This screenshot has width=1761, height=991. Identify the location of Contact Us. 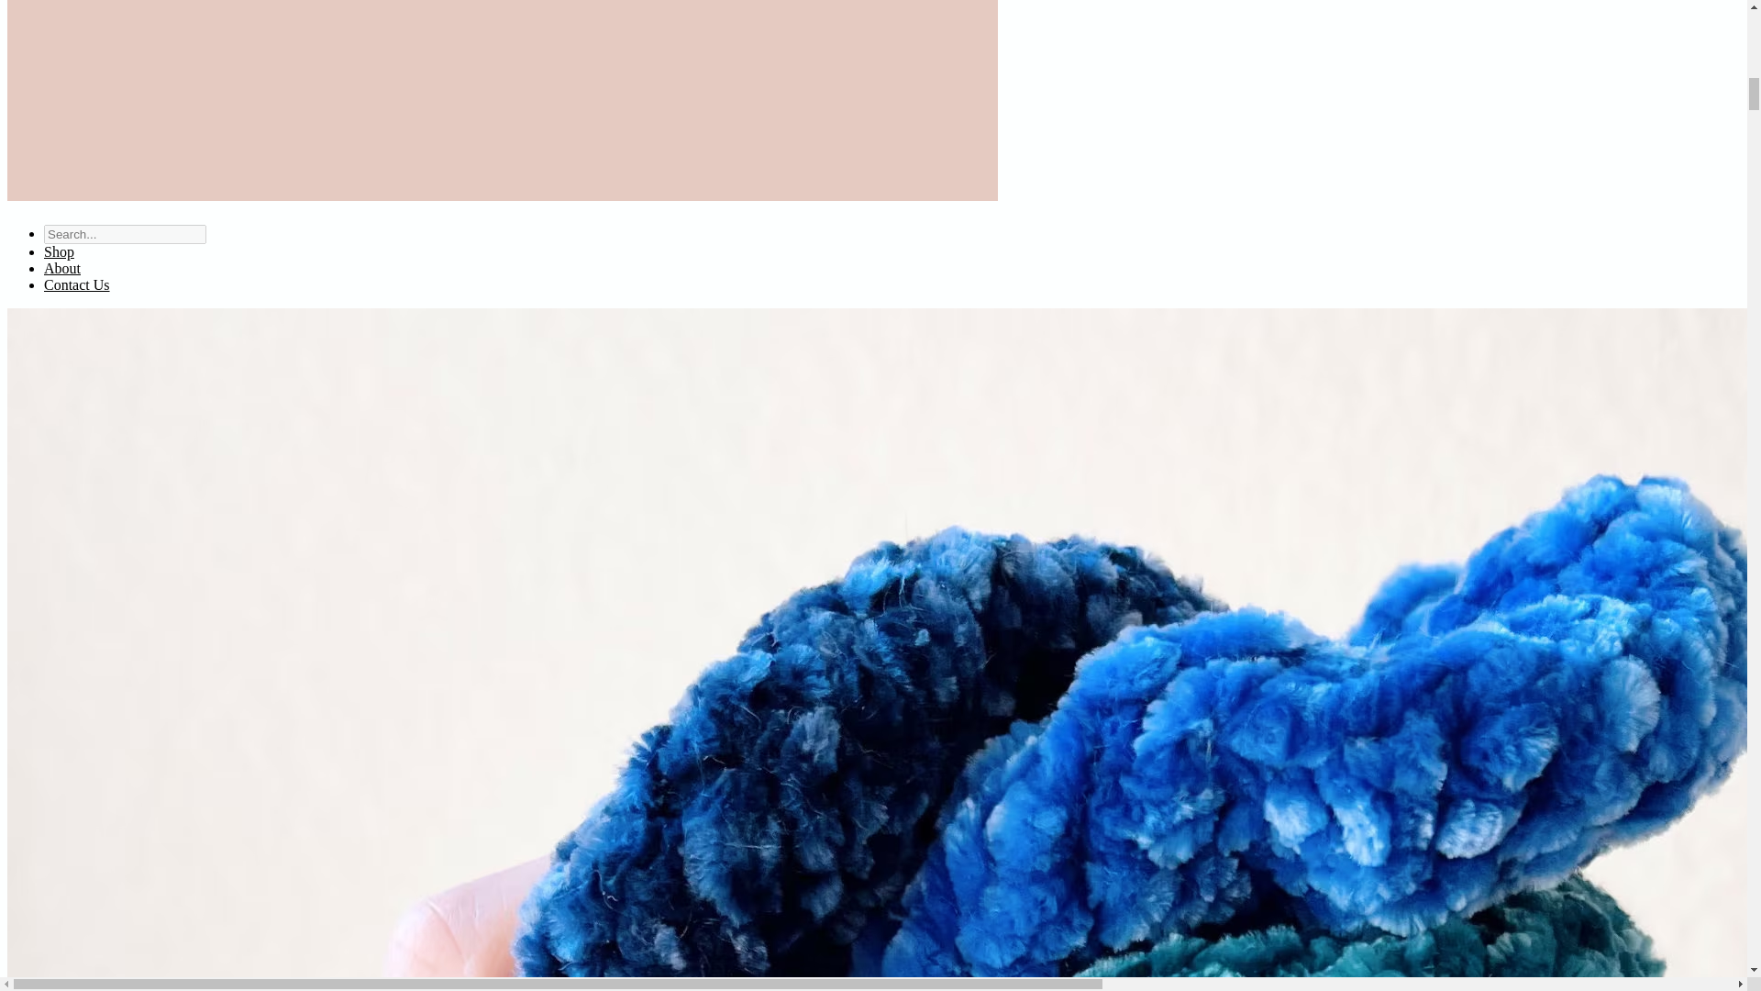
(77, 284).